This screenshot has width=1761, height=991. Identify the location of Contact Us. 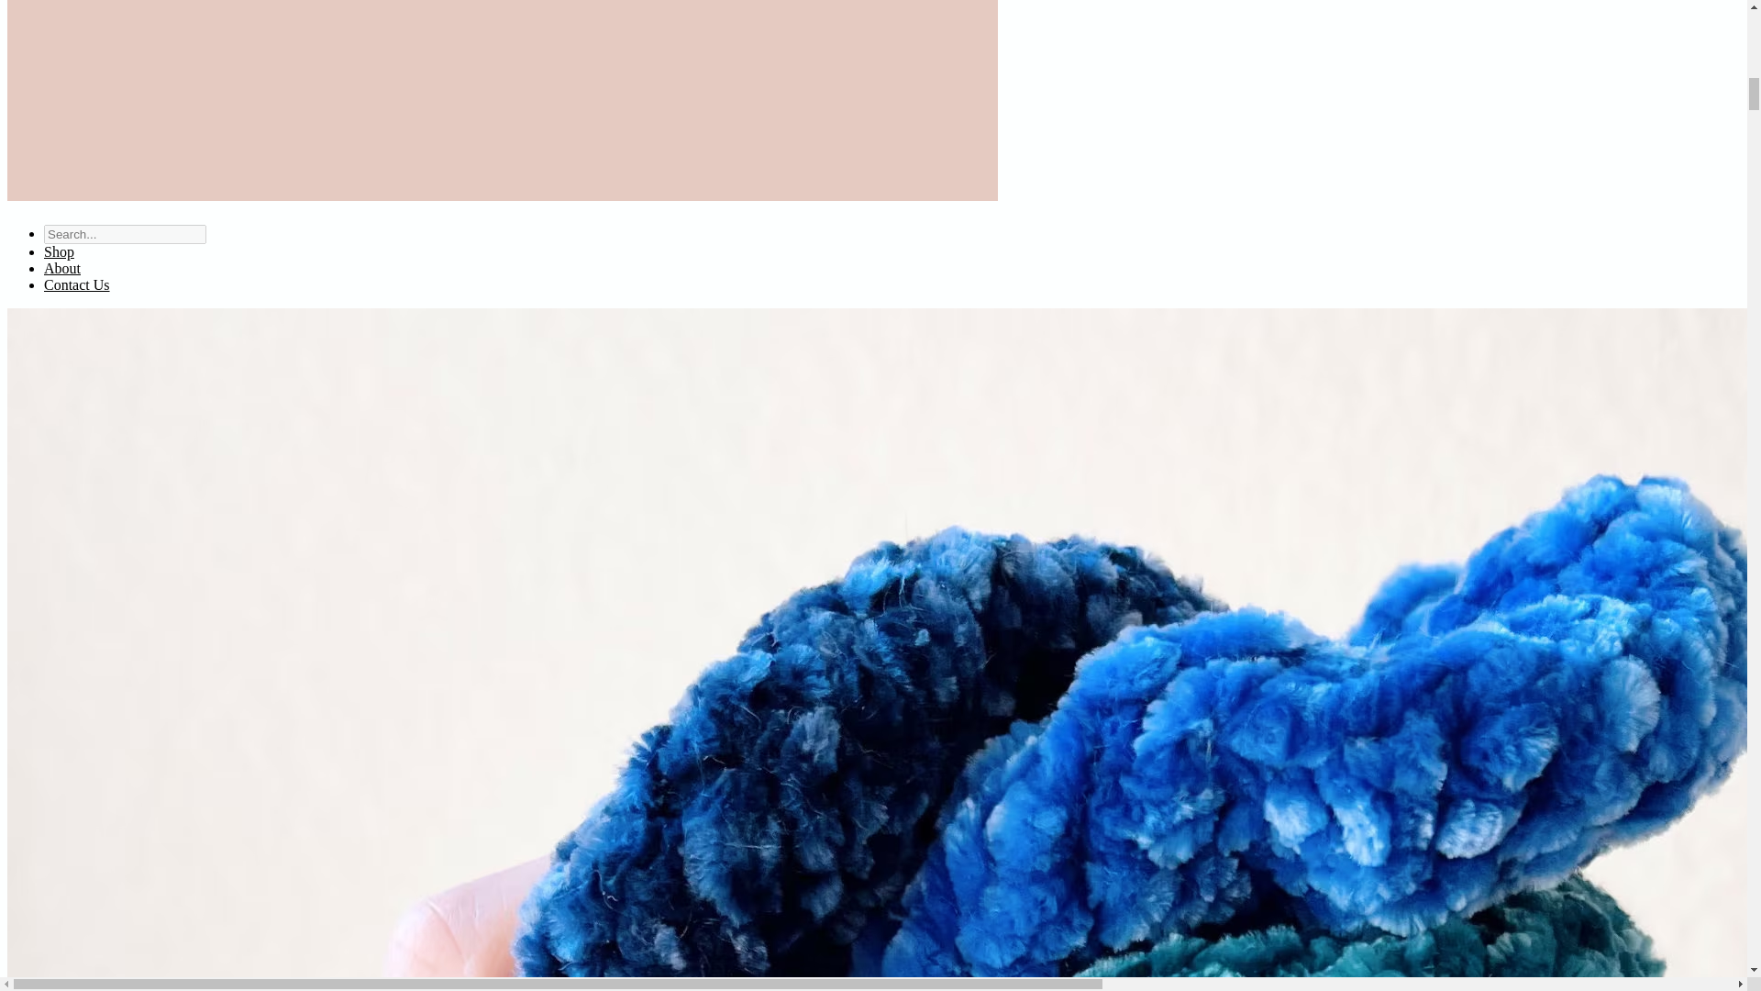
(77, 284).